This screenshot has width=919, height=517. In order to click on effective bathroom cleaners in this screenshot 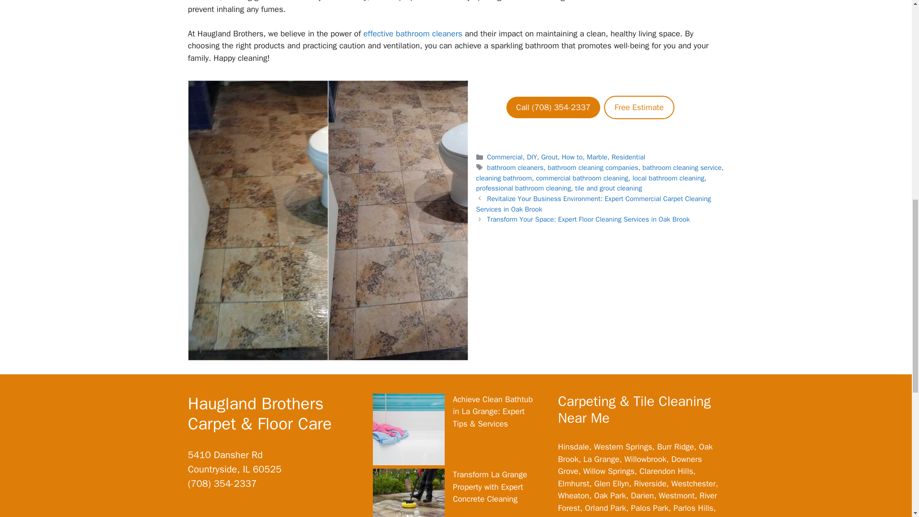, I will do `click(413, 34)`.